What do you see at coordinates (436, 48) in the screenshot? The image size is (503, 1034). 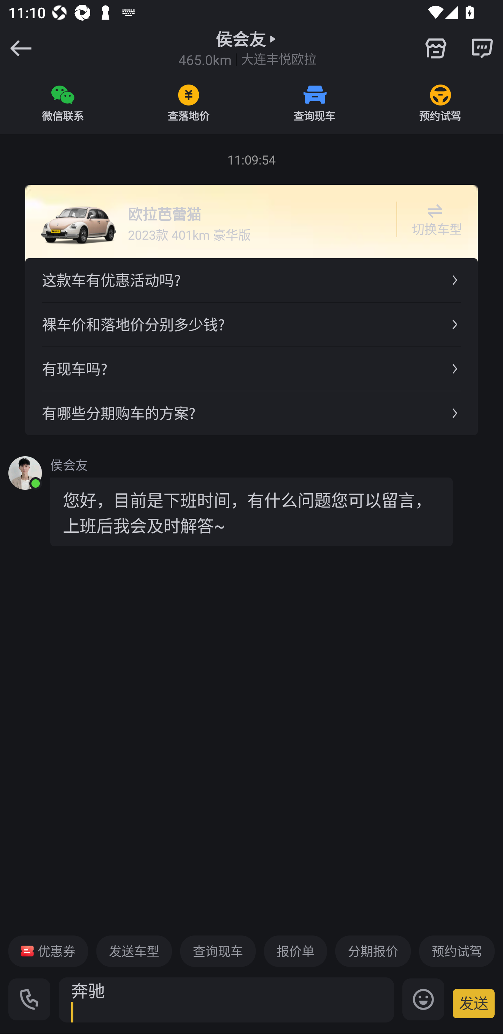 I see `` at bounding box center [436, 48].